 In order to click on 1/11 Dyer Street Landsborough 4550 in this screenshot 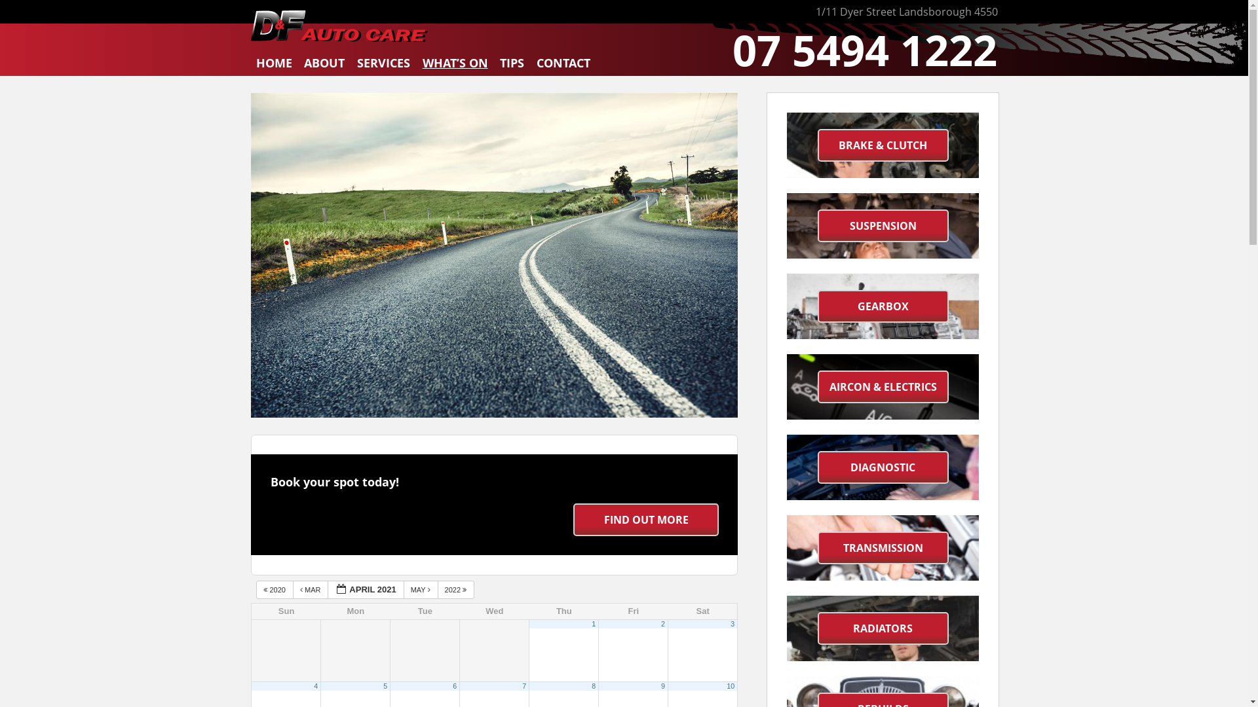, I will do `click(906, 12)`.